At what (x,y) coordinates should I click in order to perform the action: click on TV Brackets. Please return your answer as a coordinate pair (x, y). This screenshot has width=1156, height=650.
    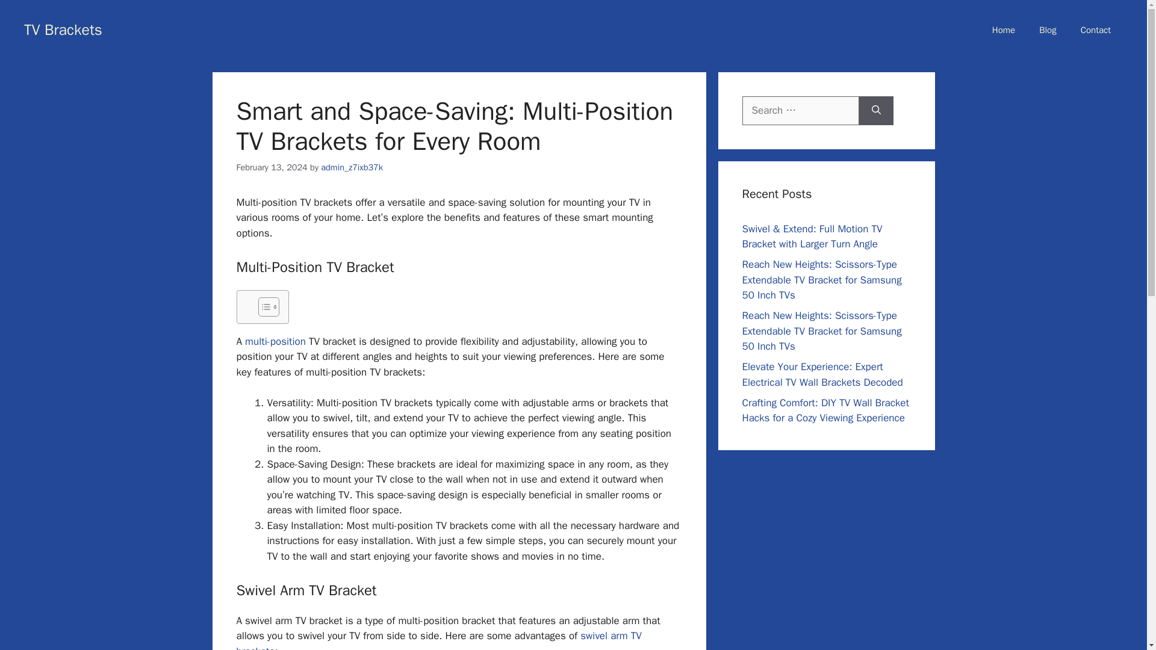
    Looking at the image, I should click on (63, 29).